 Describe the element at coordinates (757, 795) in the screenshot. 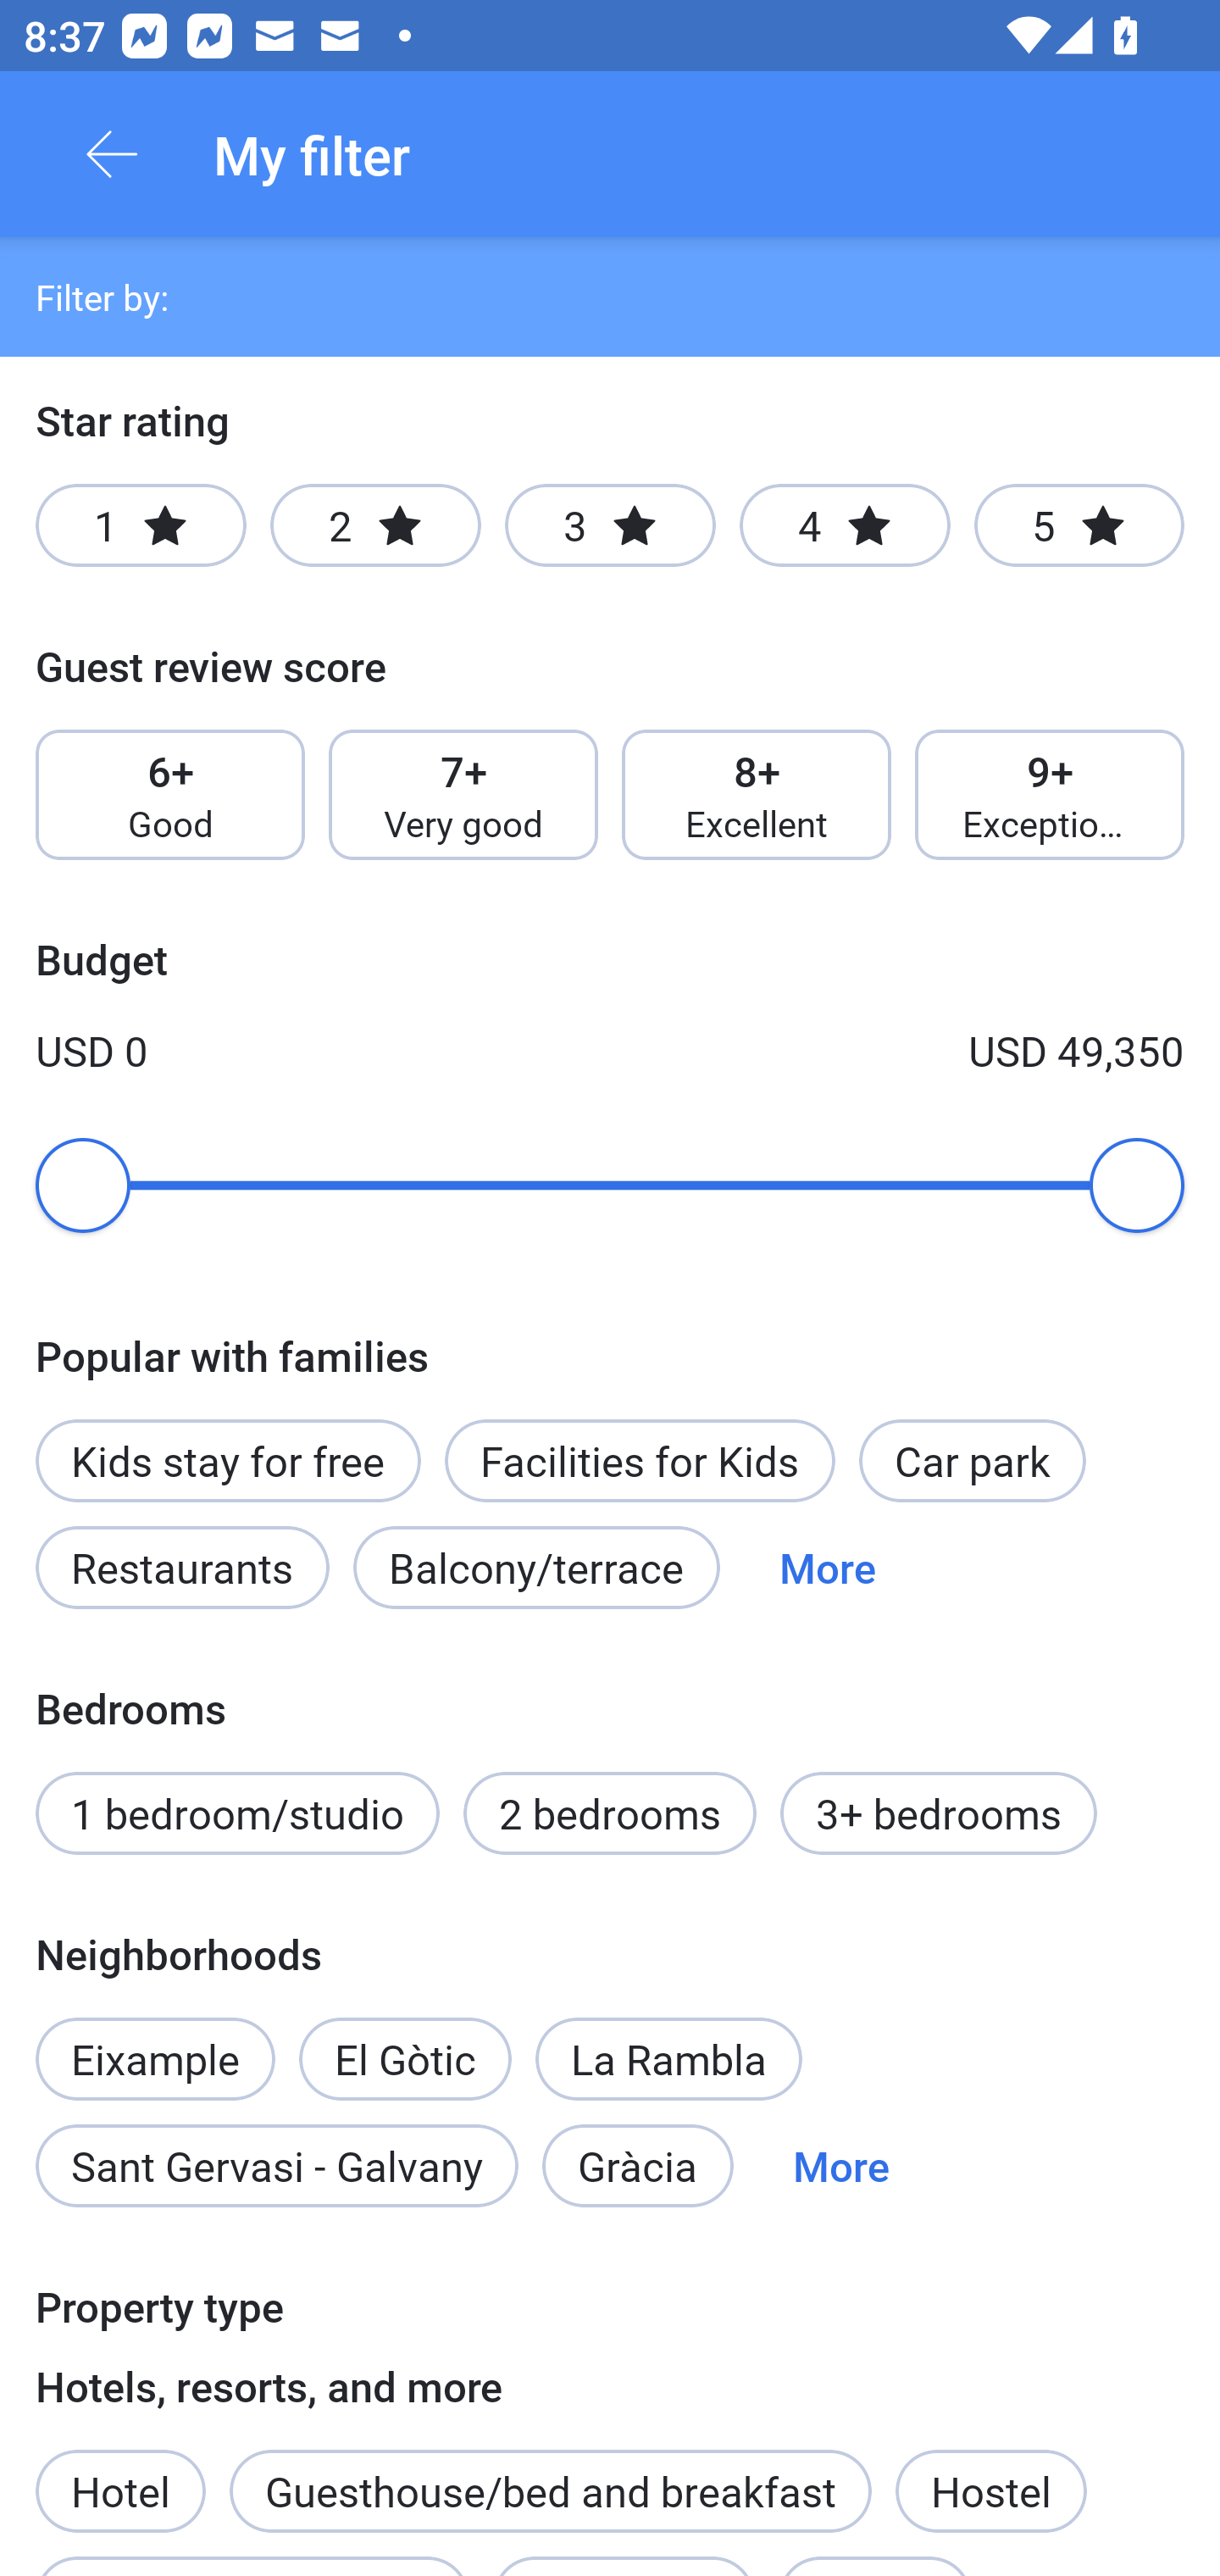

I see `8+ Excellent` at that location.